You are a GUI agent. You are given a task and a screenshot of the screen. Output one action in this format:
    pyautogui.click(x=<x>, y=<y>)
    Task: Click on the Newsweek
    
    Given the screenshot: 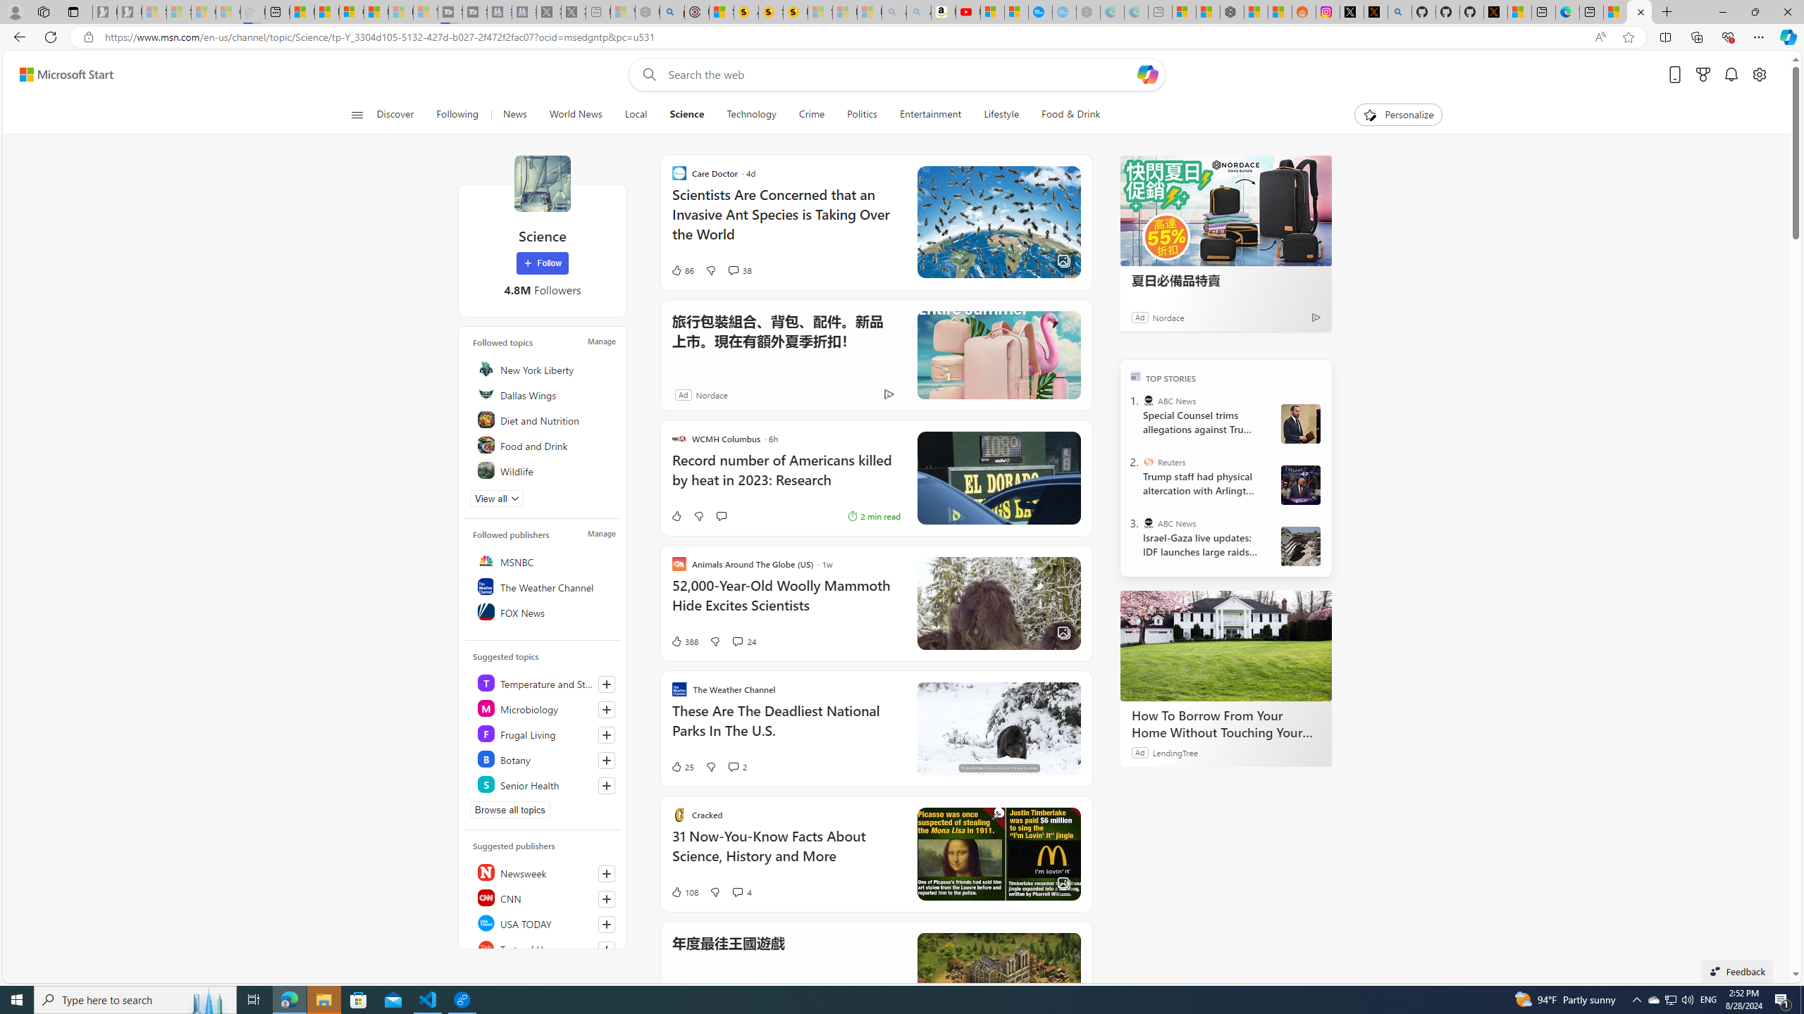 What is the action you would take?
    pyautogui.click(x=545, y=872)
    